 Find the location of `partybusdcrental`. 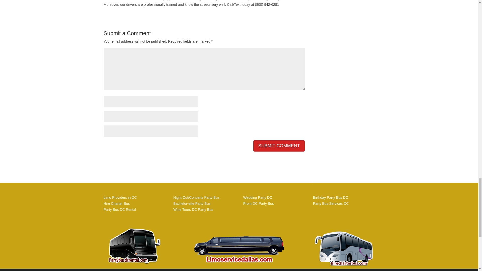

partybusdcrental is located at coordinates (134, 245).